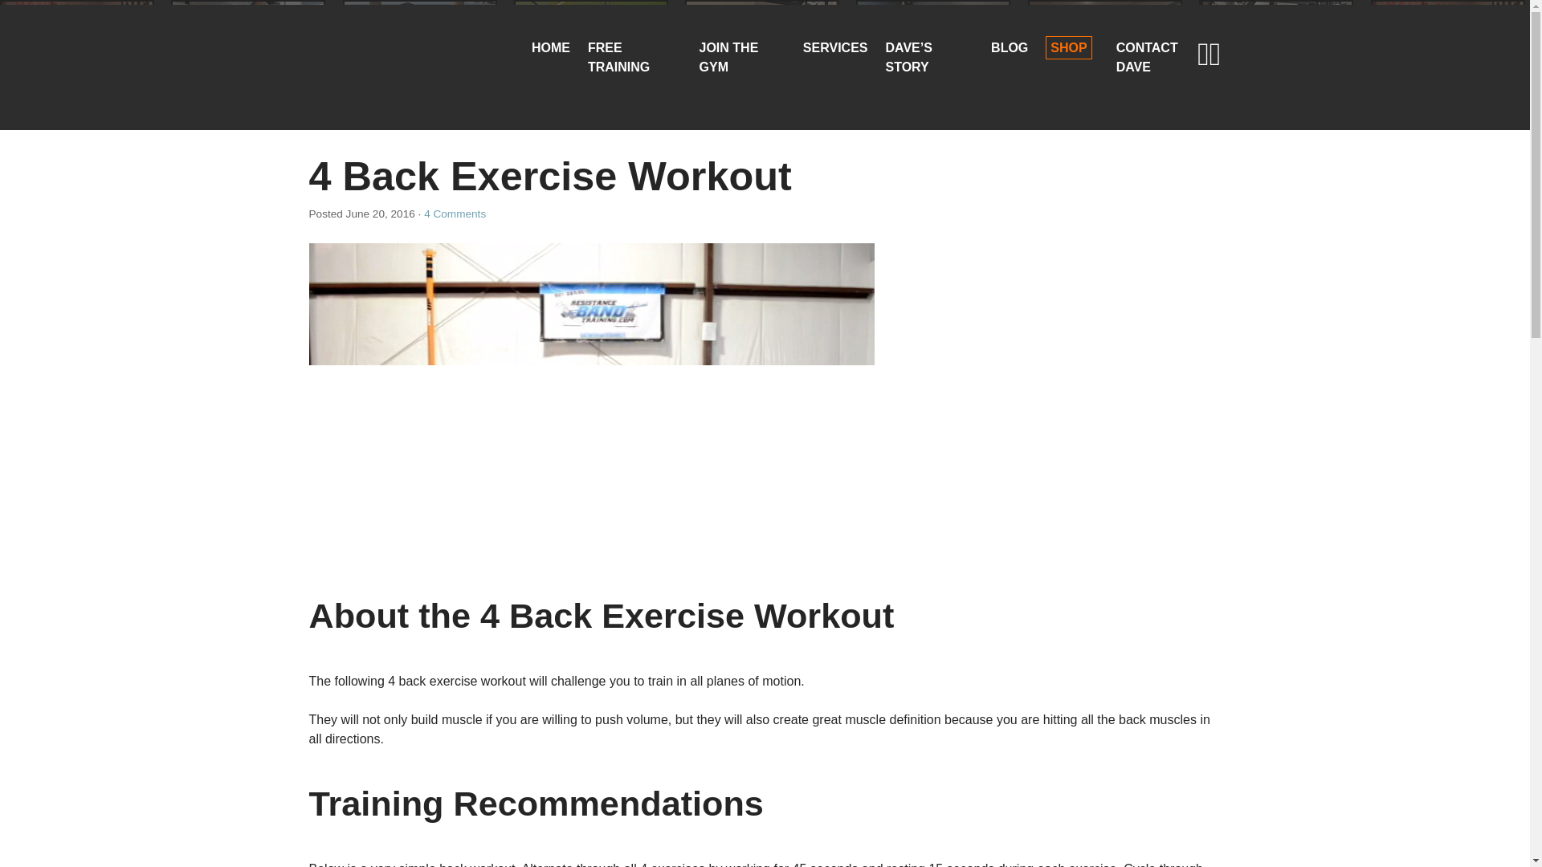 The height and width of the screenshot is (867, 1542). Describe the element at coordinates (1147, 56) in the screenshot. I see `CONTACT DAVE` at that location.